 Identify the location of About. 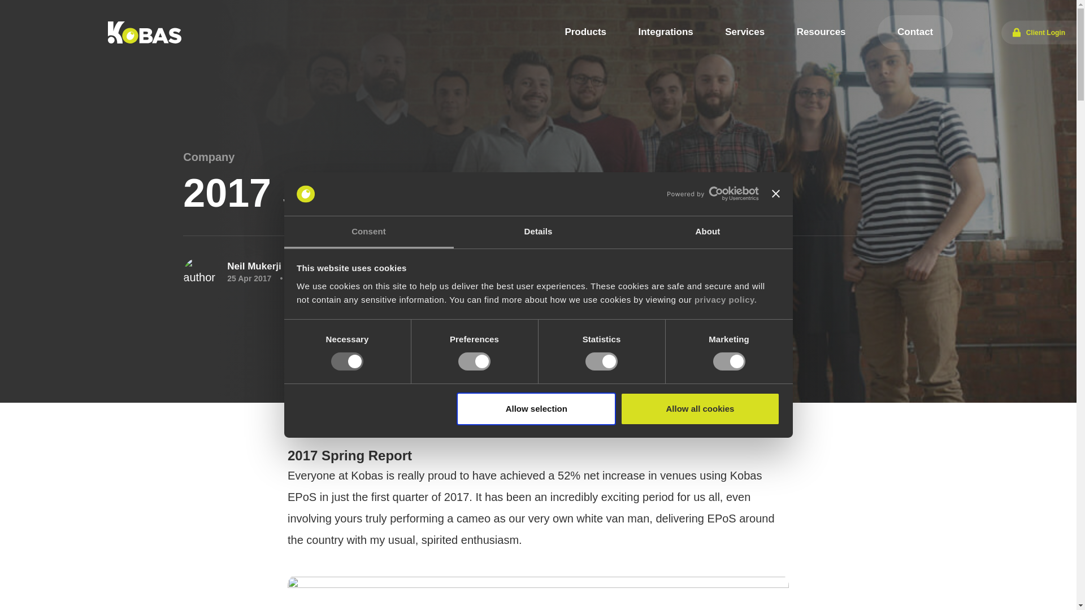
(708, 232).